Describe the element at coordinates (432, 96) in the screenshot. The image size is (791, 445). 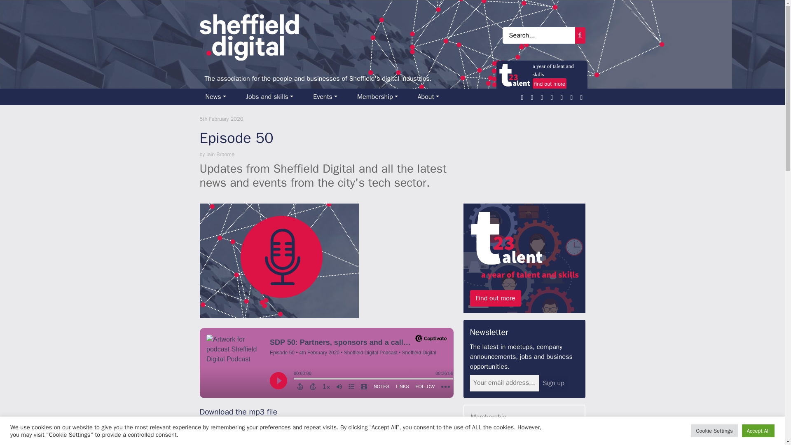
I see `About` at that location.